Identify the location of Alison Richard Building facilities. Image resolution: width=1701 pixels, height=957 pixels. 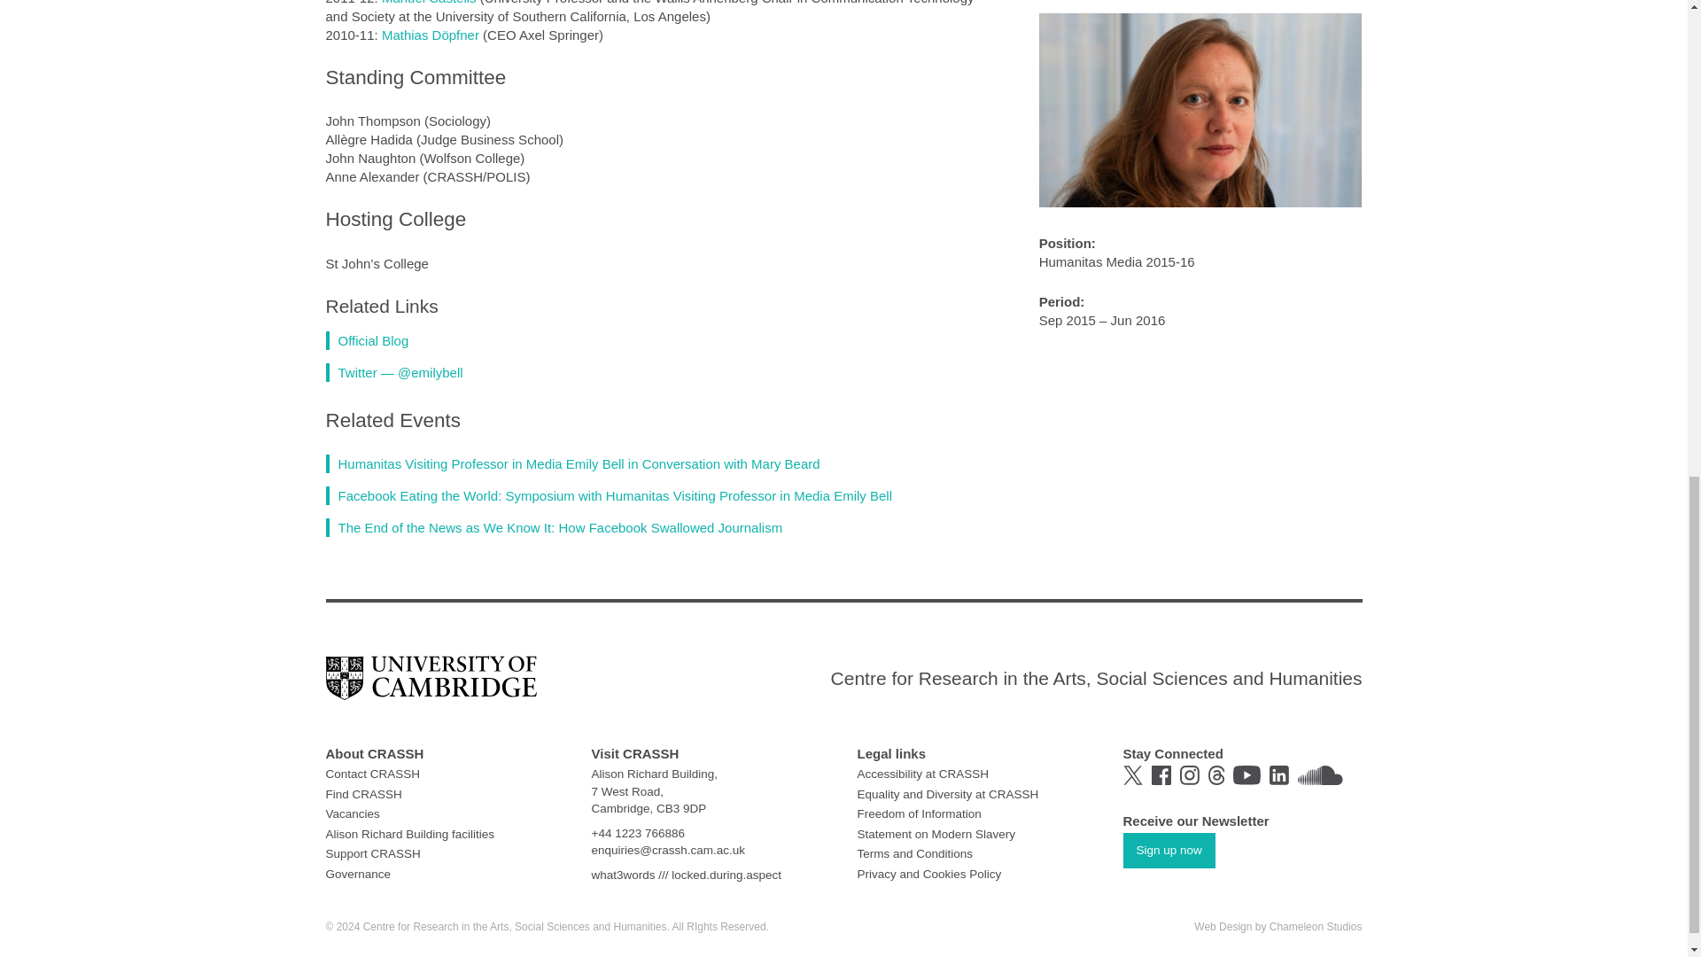
(410, 833).